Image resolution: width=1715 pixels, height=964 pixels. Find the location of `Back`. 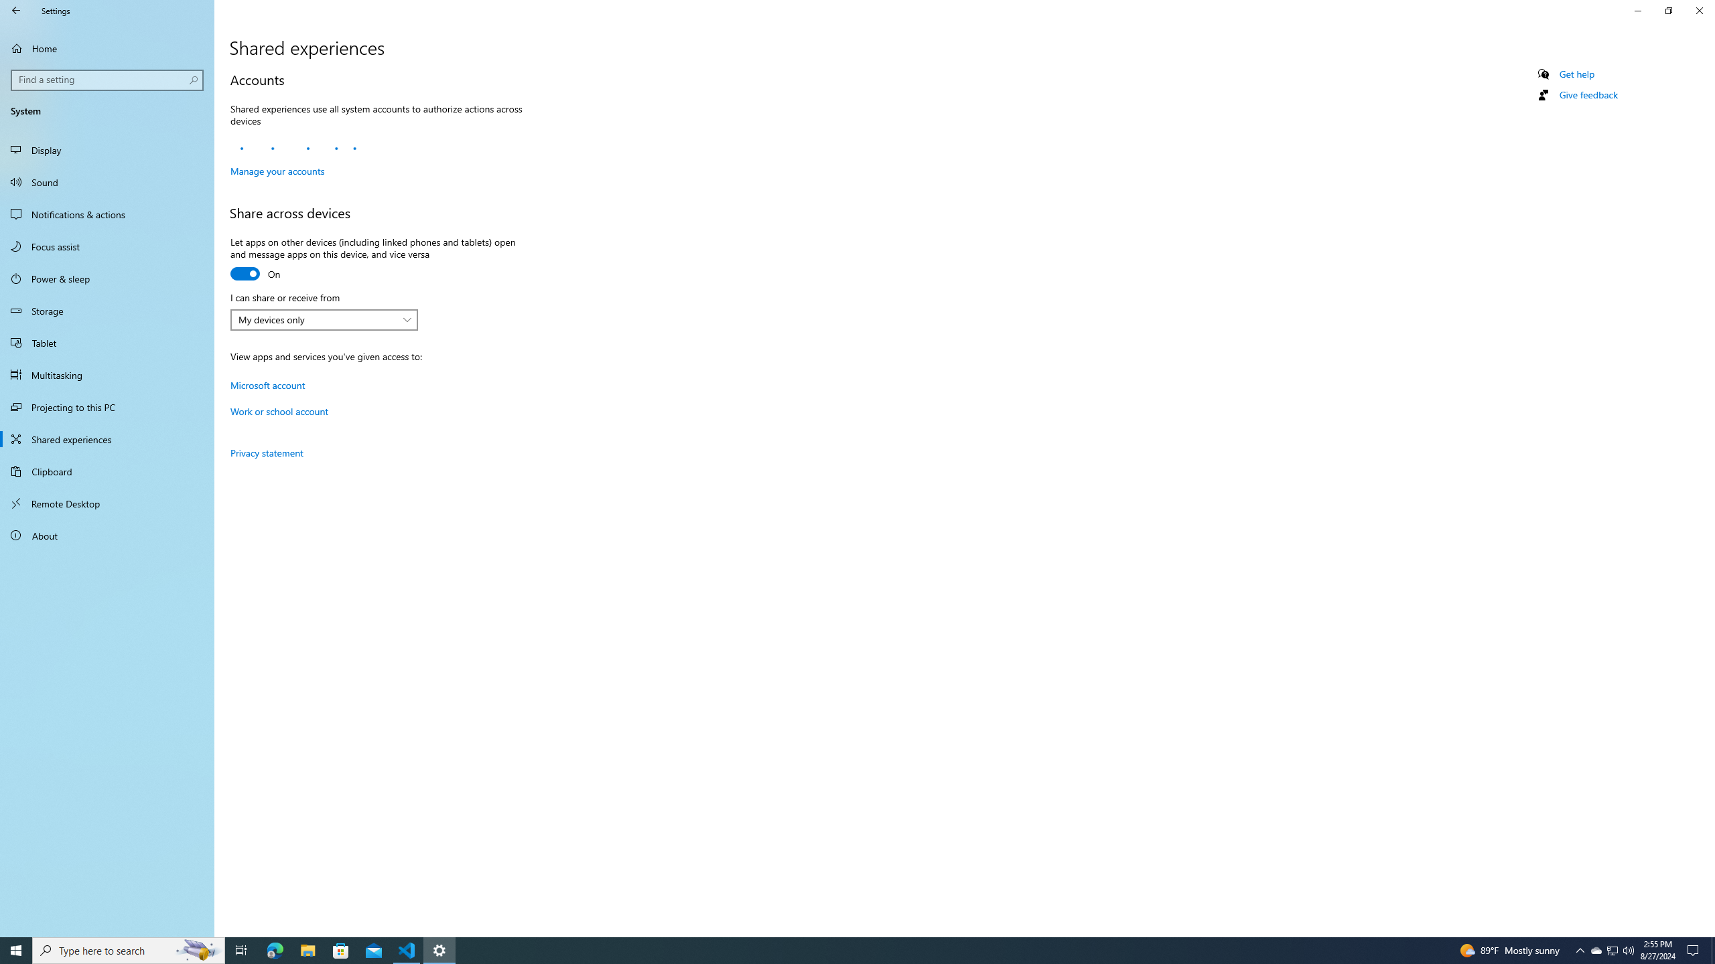

Back is located at coordinates (16, 11).